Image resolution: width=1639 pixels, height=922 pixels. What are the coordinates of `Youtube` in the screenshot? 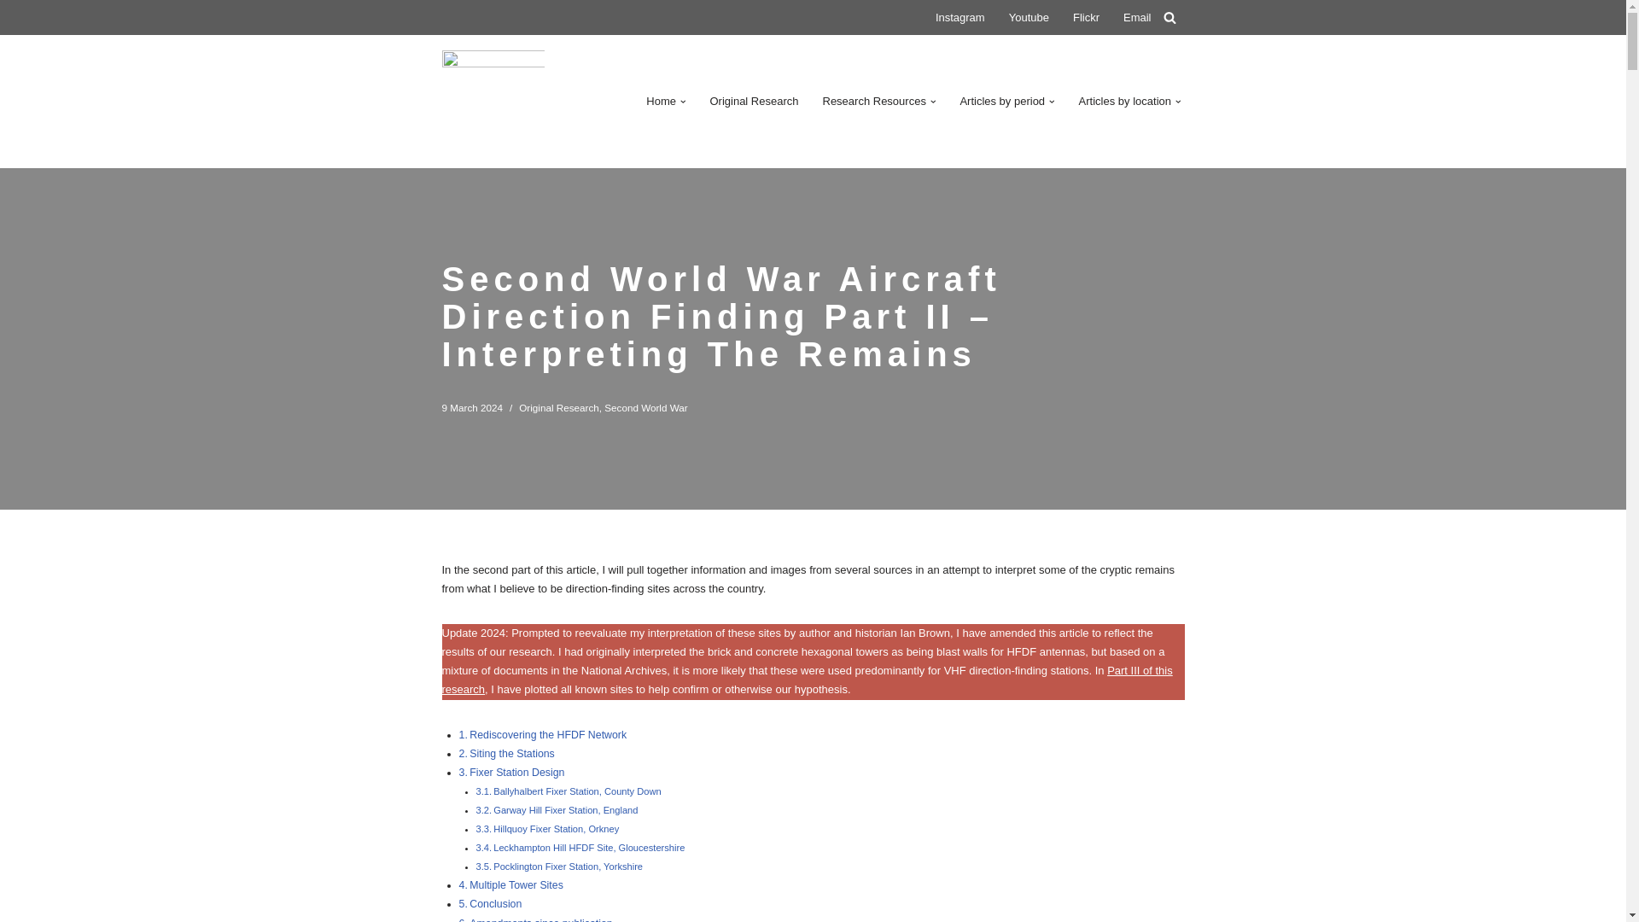 It's located at (1029, 17).